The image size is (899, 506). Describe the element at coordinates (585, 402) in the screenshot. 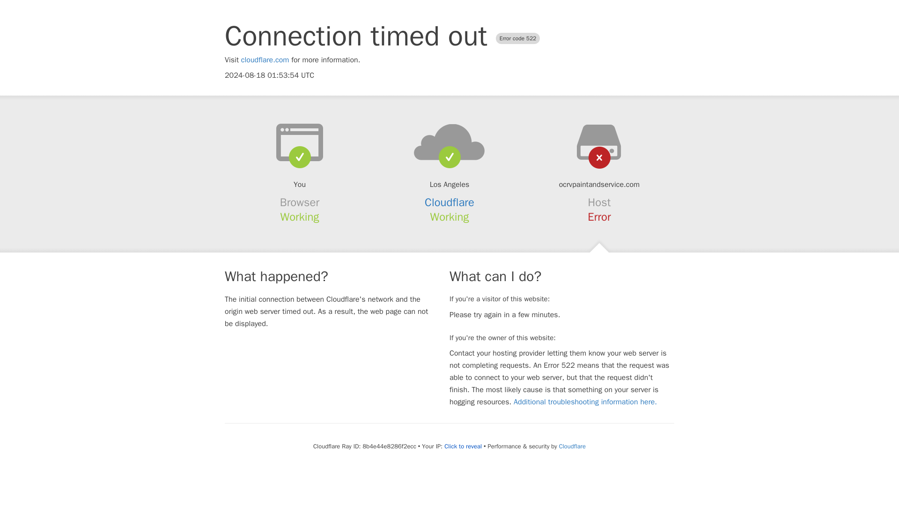

I see `Additional troubleshooting information here.` at that location.